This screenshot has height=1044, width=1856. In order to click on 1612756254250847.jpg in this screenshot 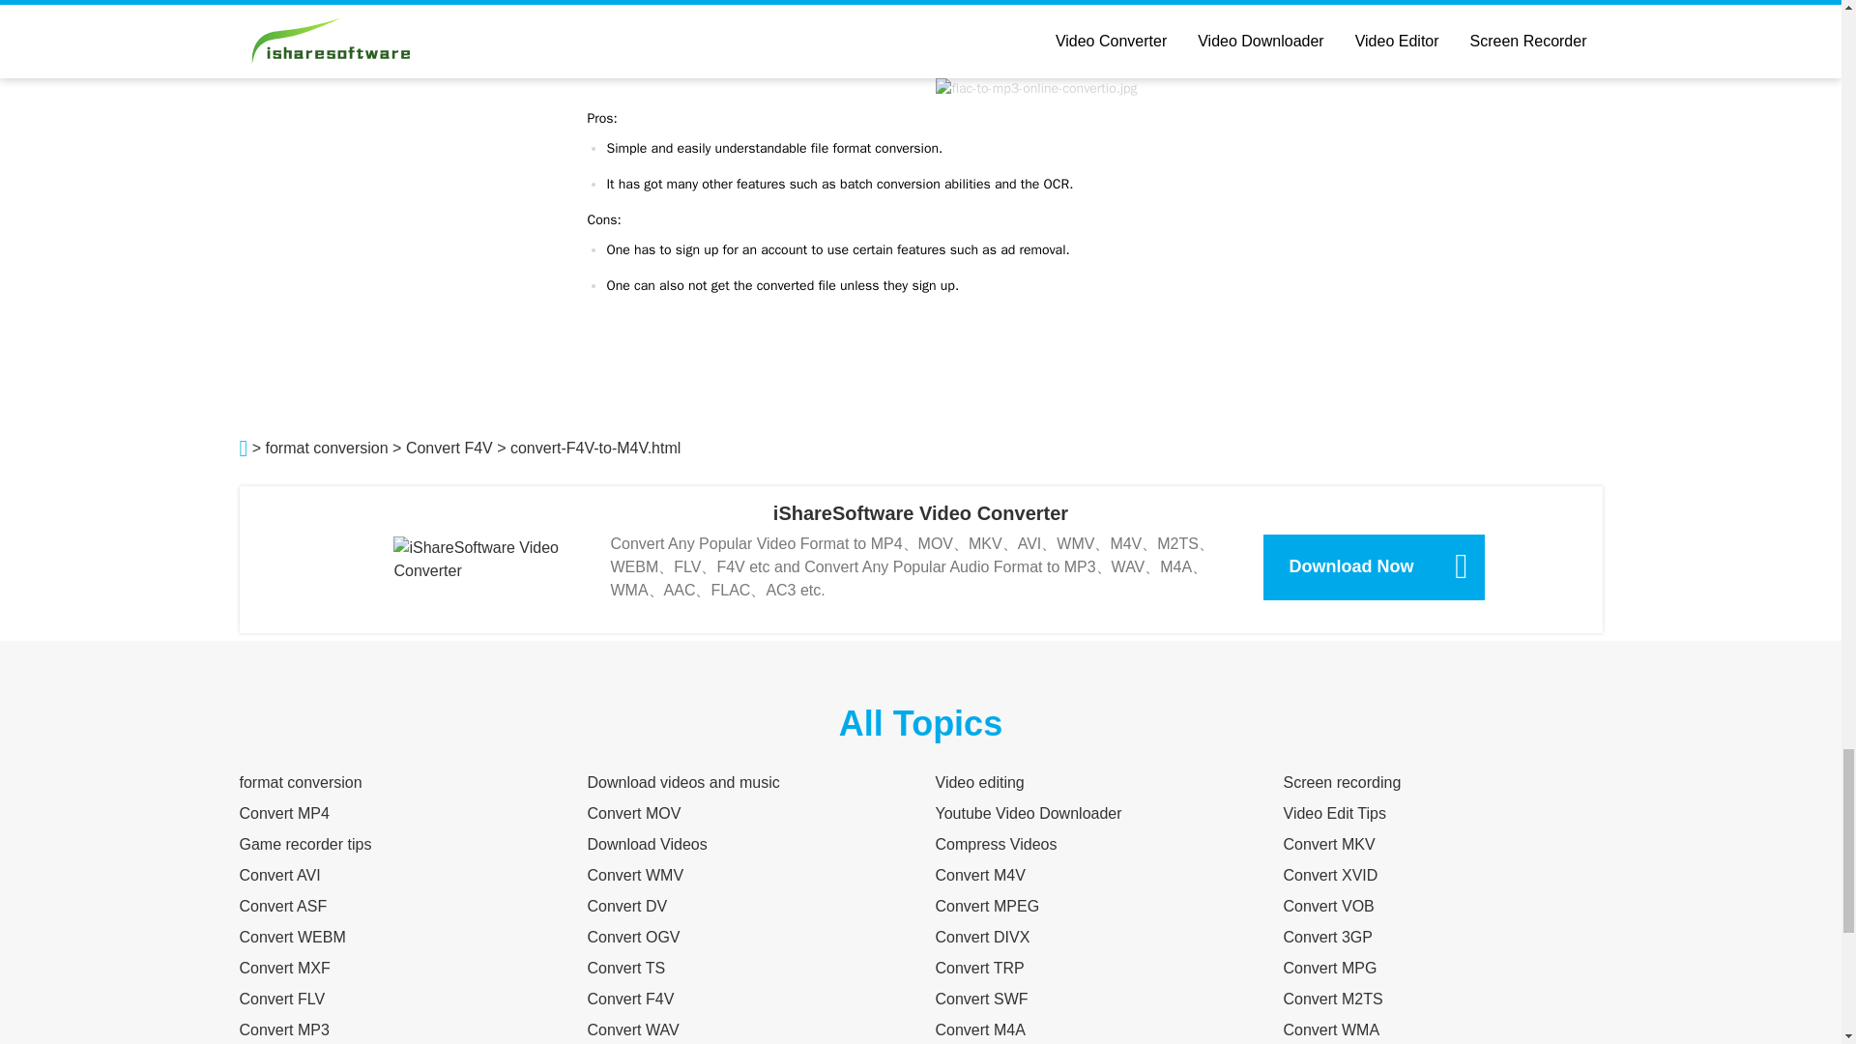, I will do `click(1035, 88)`.